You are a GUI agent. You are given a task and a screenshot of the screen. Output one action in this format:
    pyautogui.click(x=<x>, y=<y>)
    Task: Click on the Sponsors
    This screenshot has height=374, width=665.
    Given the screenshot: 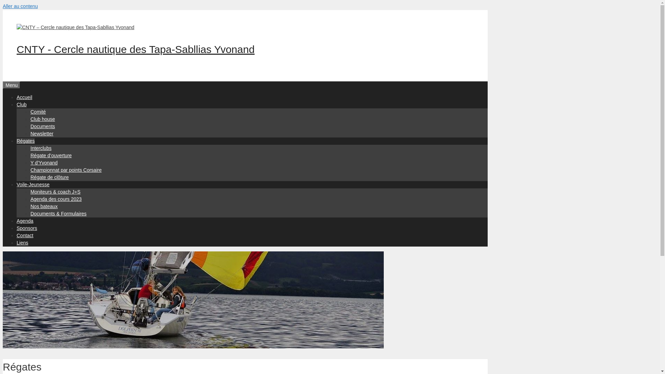 What is the action you would take?
    pyautogui.click(x=27, y=228)
    